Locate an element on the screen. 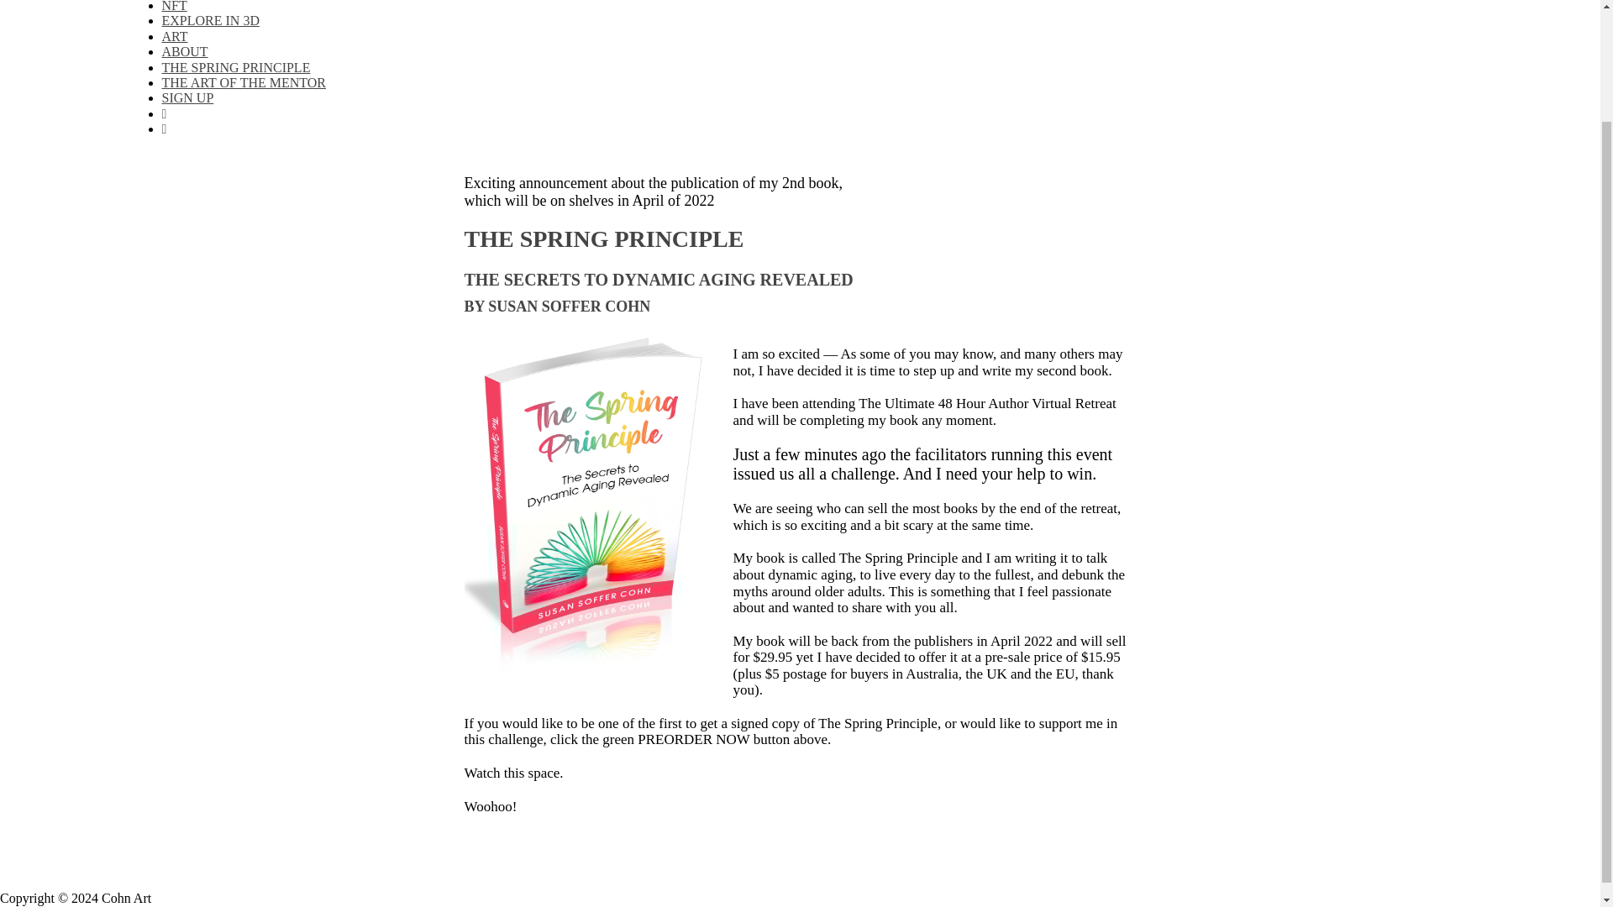 The height and width of the screenshot is (907, 1613). EXPLORE IN 3D is located at coordinates (210, 20).